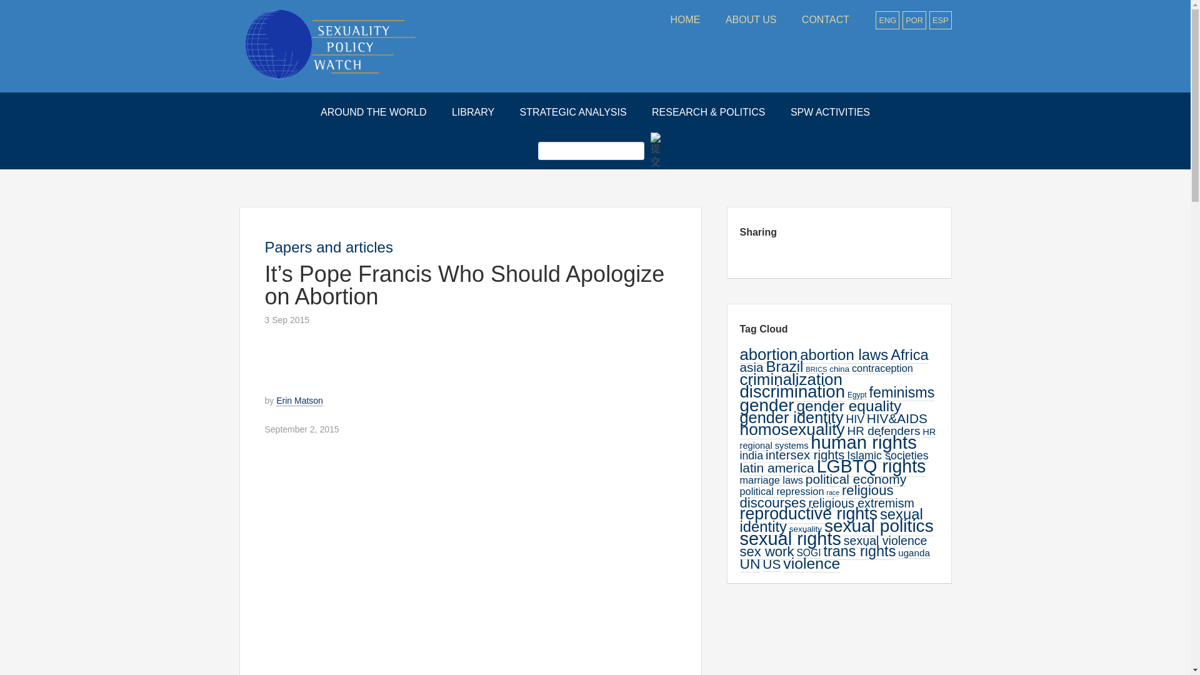 The height and width of the screenshot is (675, 1200). What do you see at coordinates (374, 112) in the screenshot?
I see `AROUND THE WORLD` at bounding box center [374, 112].